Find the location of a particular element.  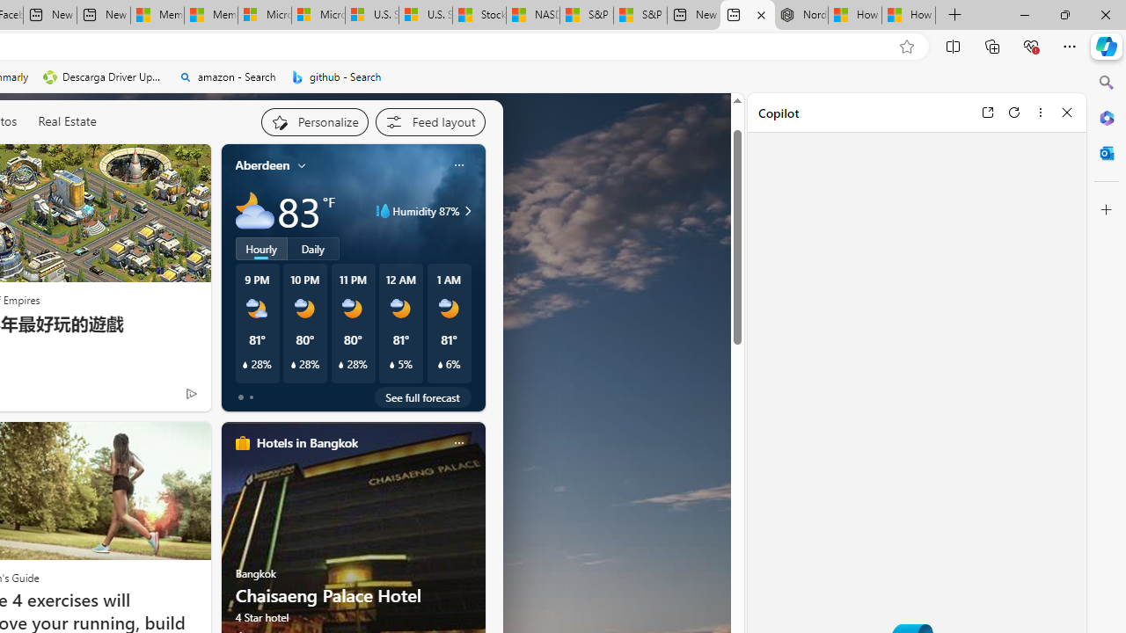

Class: weather-arrow-glyph is located at coordinates (468, 211).